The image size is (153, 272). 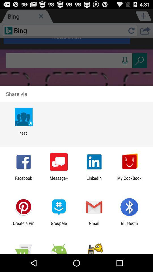 What do you see at coordinates (129, 226) in the screenshot?
I see `choose the item next to gmail item` at bounding box center [129, 226].